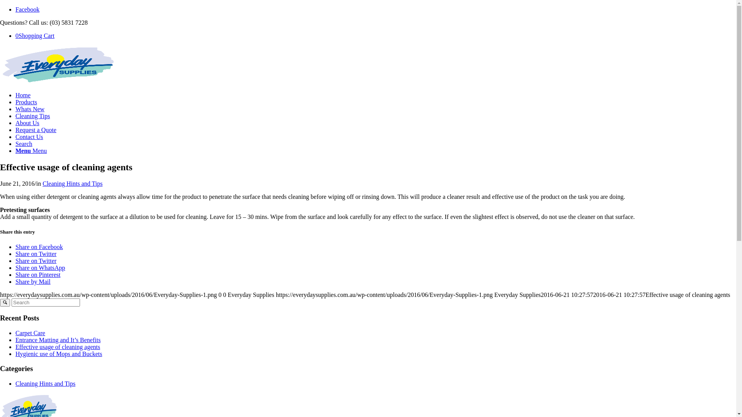  What do you see at coordinates (36, 261) in the screenshot?
I see `Share on Twitter` at bounding box center [36, 261].